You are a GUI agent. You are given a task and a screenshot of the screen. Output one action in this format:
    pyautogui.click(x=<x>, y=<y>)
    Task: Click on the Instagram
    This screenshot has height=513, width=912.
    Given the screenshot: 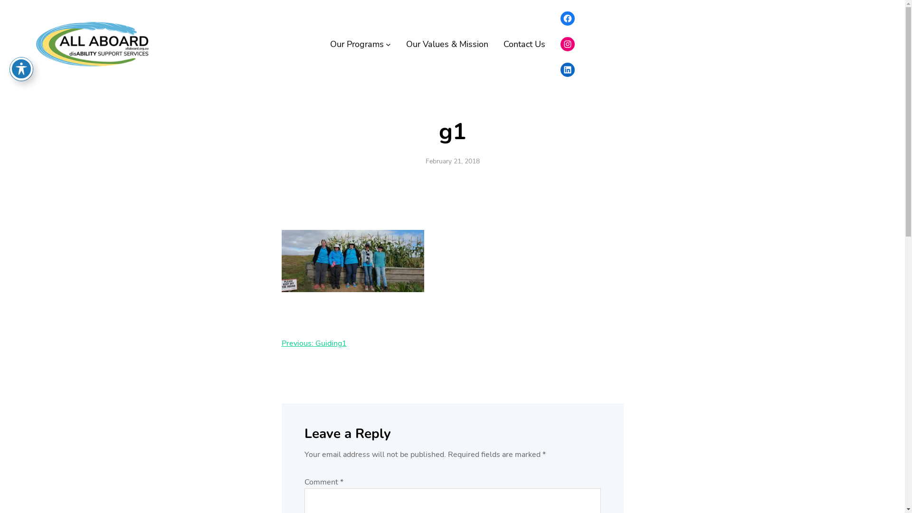 What is the action you would take?
    pyautogui.click(x=568, y=44)
    